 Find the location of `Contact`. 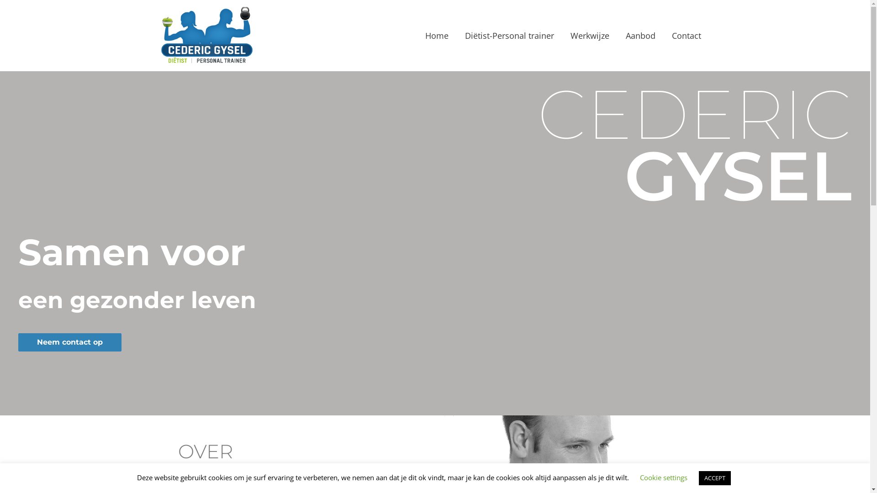

Contact is located at coordinates (686, 36).